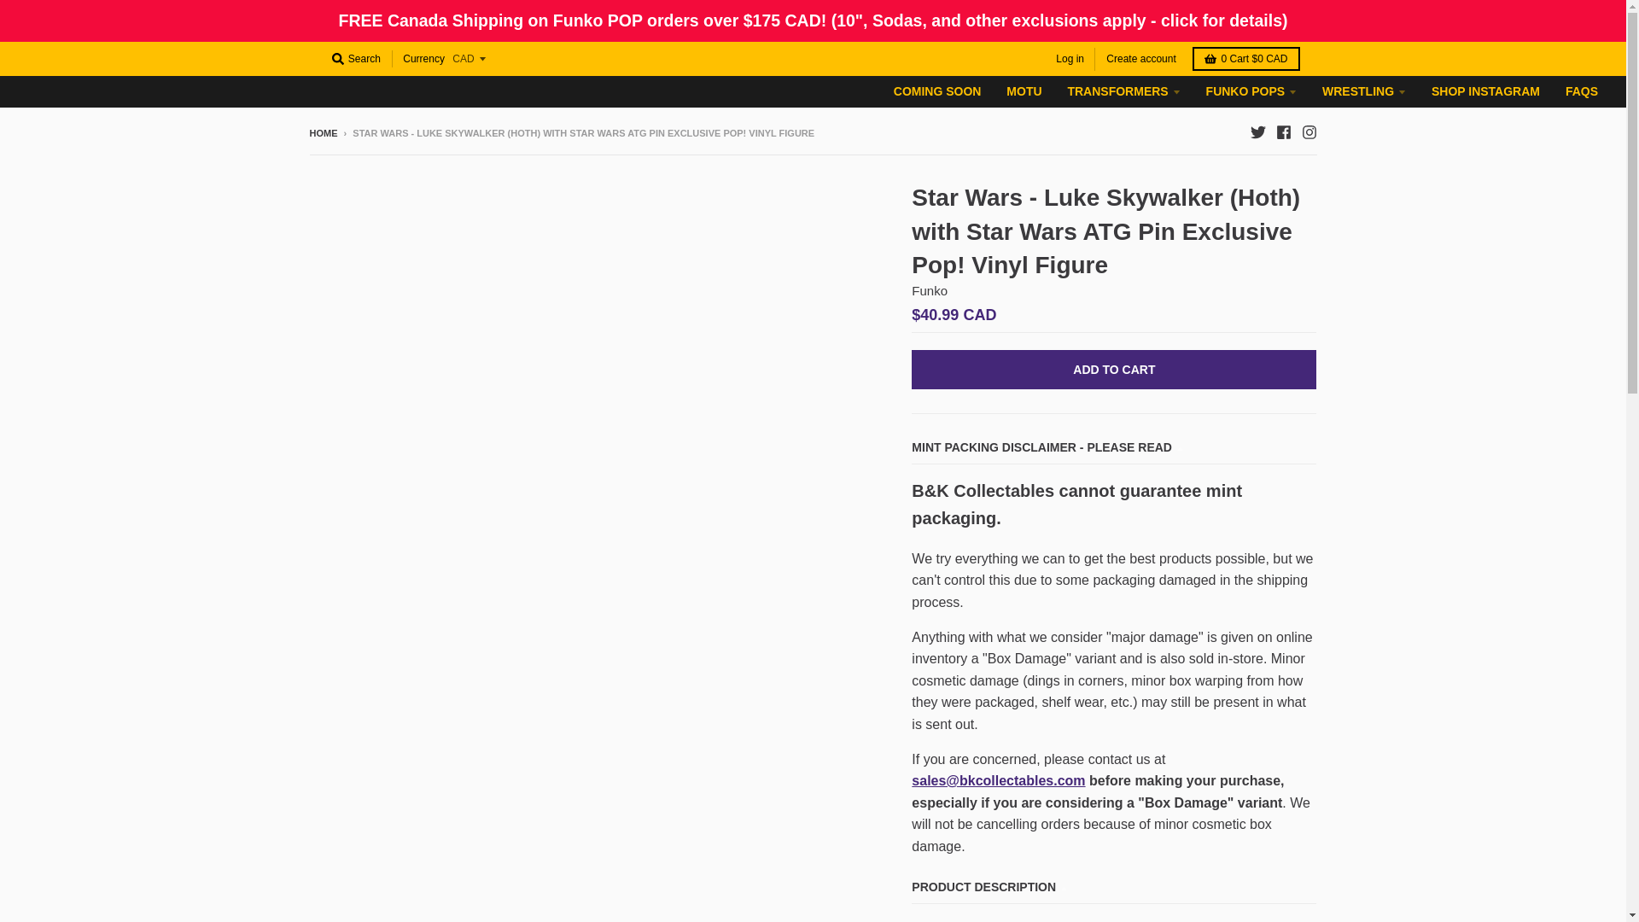 Image resolution: width=1639 pixels, height=922 pixels. I want to click on COMING SOON, so click(937, 90).